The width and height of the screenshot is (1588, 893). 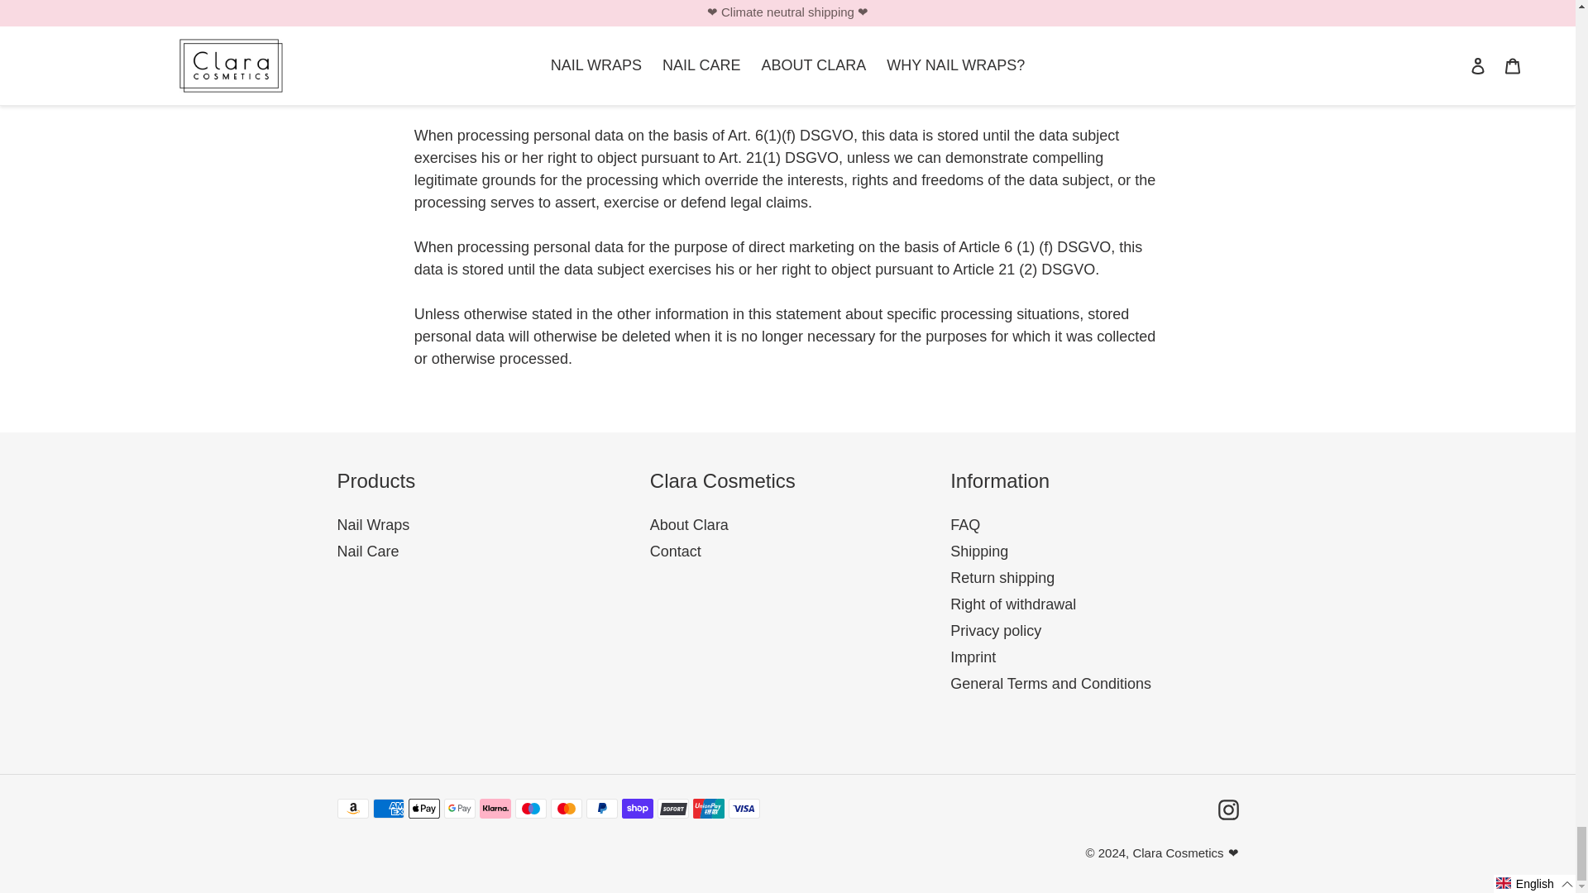 What do you see at coordinates (1002, 577) in the screenshot?
I see `Return shipping` at bounding box center [1002, 577].